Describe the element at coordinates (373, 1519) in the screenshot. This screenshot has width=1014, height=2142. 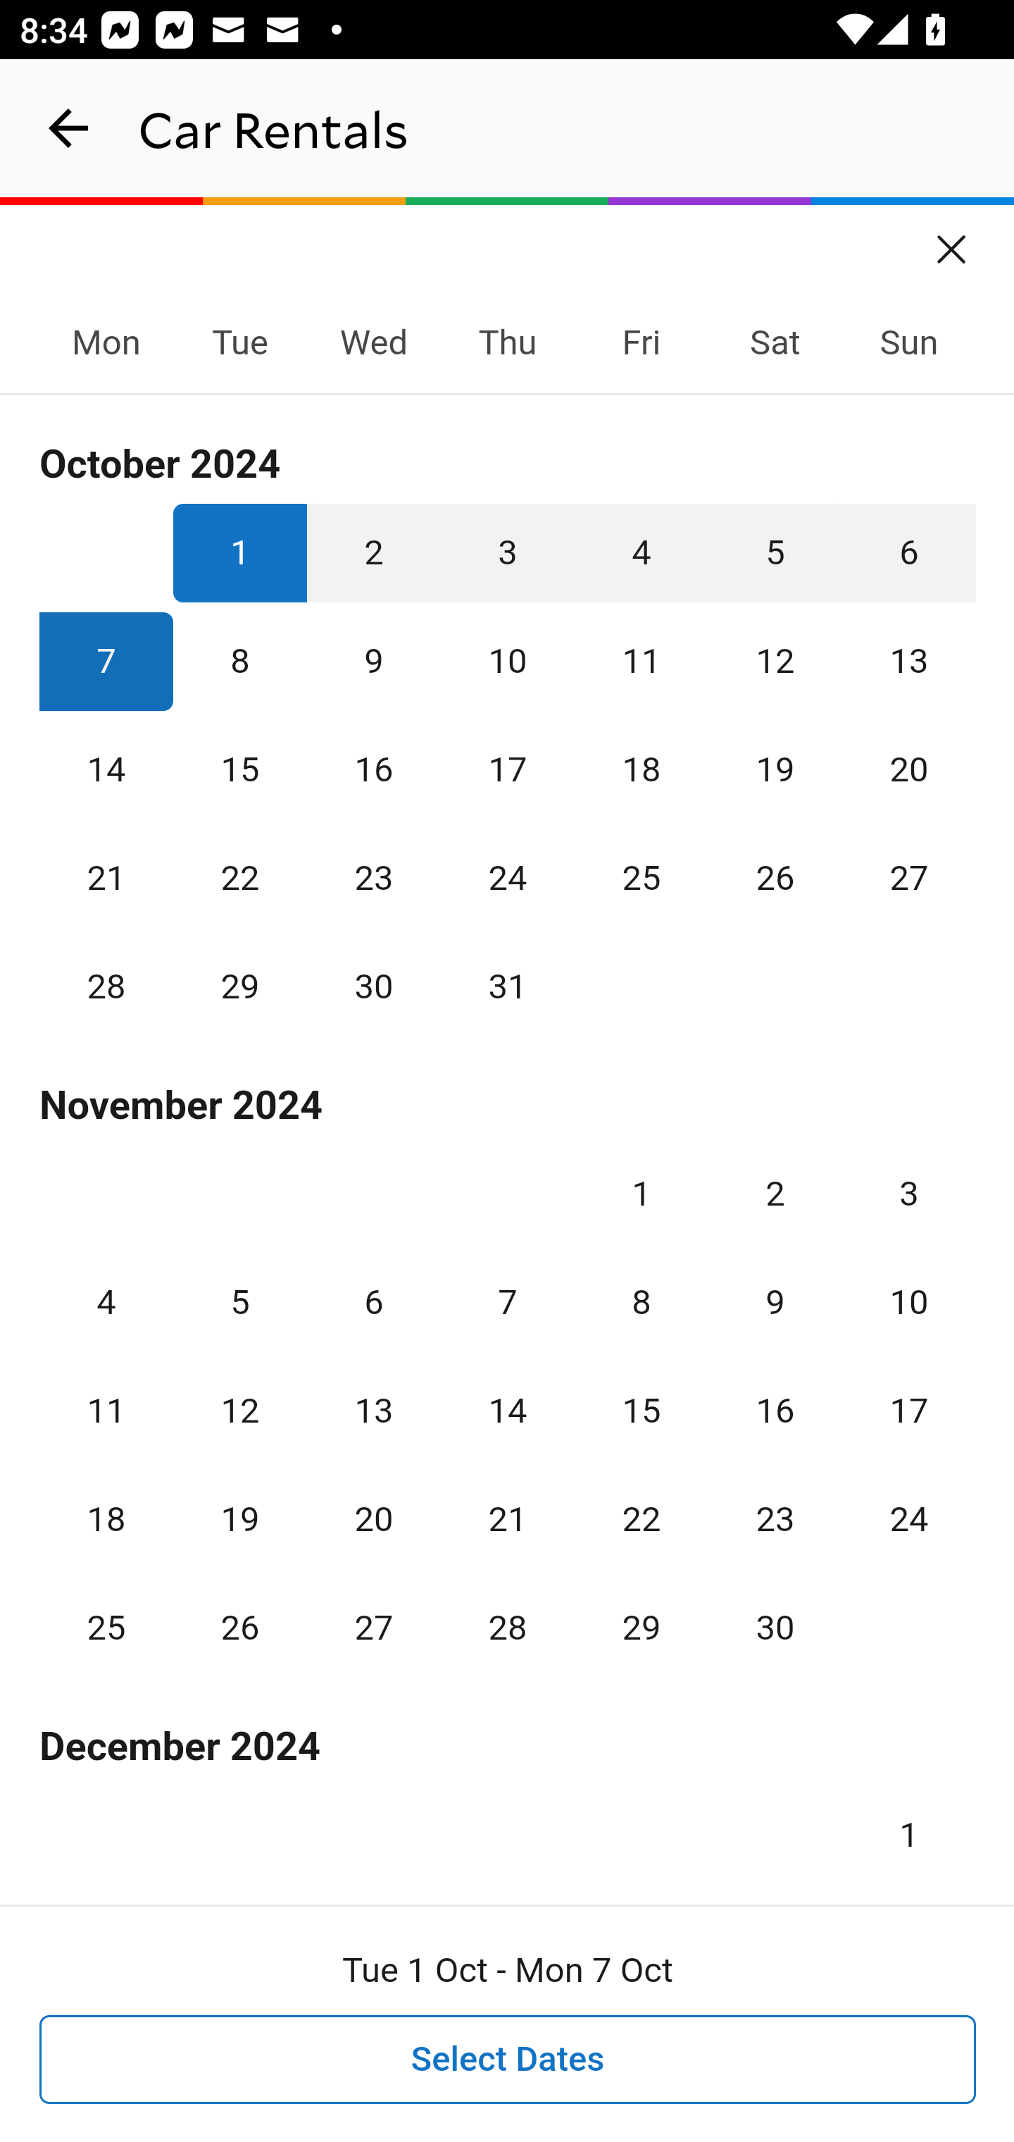
I see `20 November 2024` at that location.